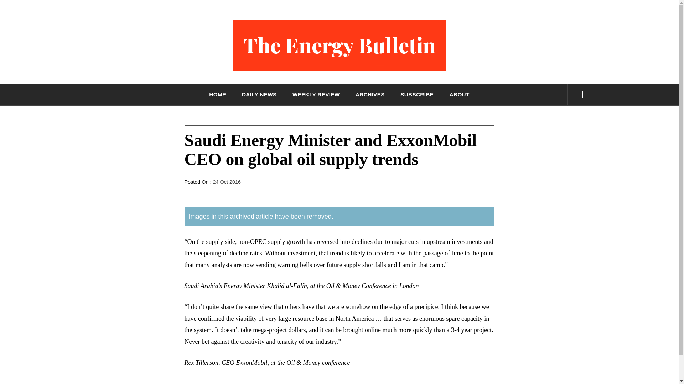  Describe the element at coordinates (460, 95) in the screenshot. I see `ABOUT` at that location.